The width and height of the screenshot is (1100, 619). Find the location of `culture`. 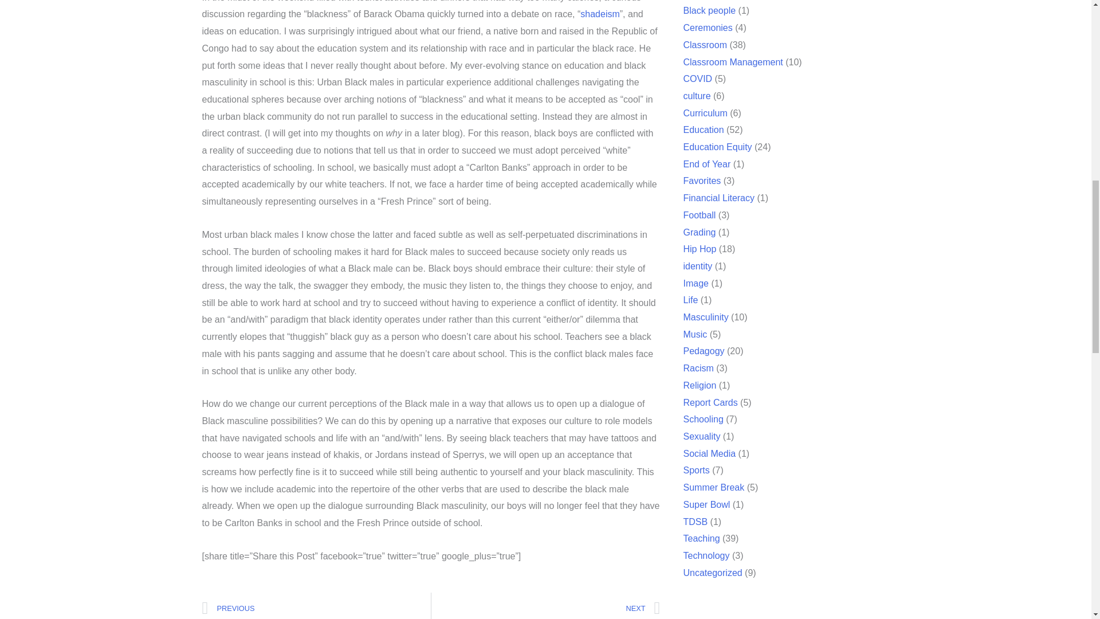

culture is located at coordinates (698, 96).